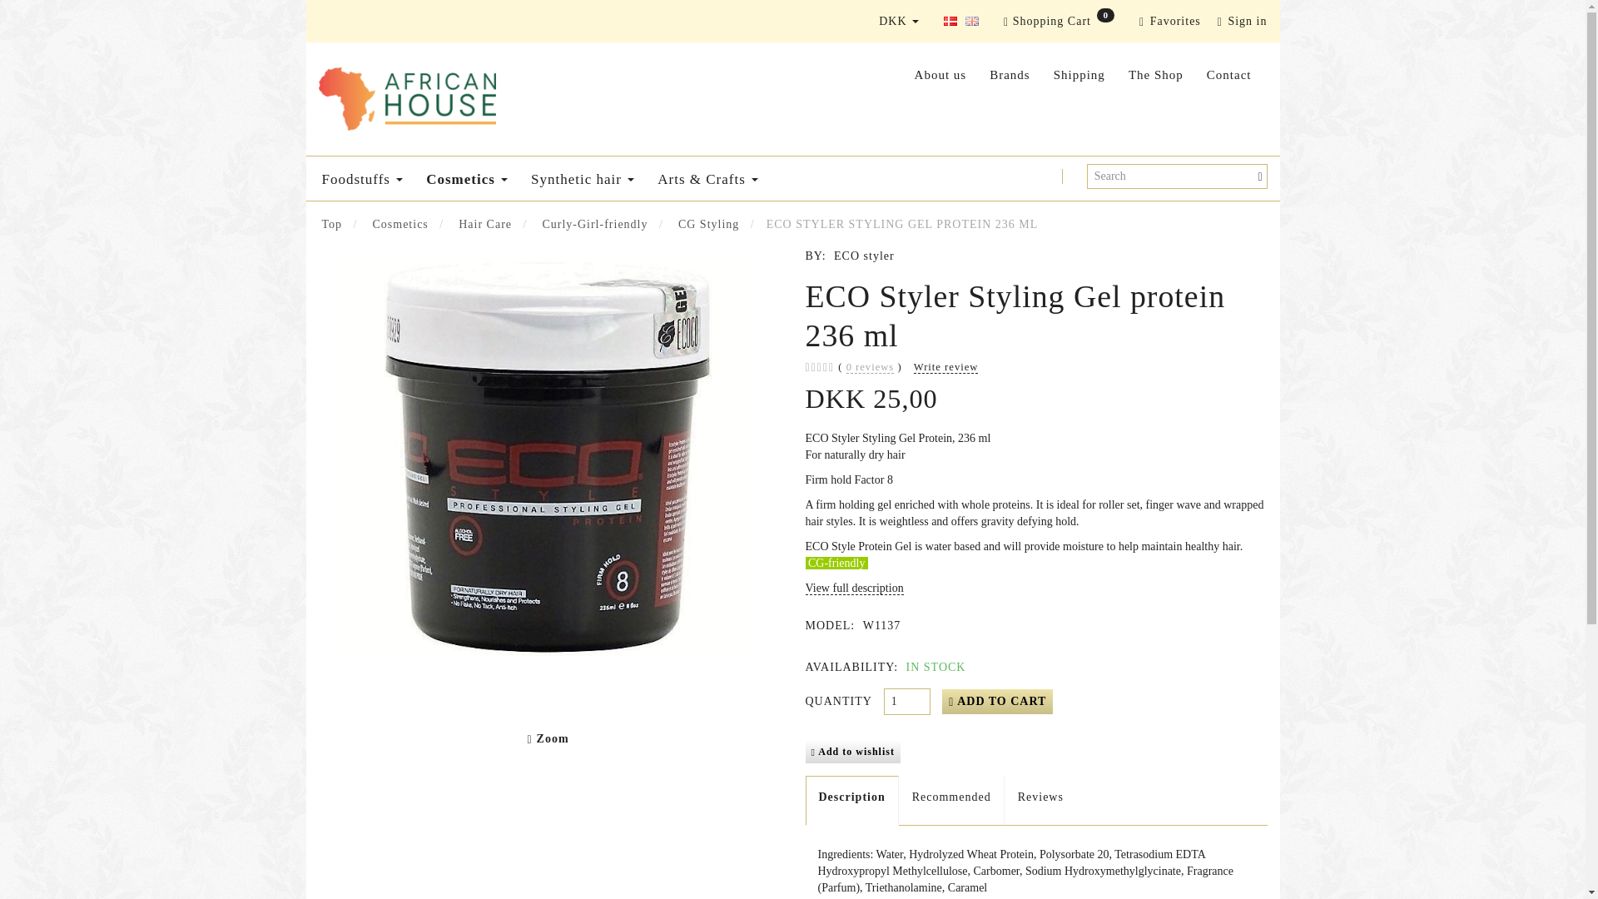 The width and height of the screenshot is (1598, 899). What do you see at coordinates (934, 668) in the screenshot?
I see `In stock` at bounding box center [934, 668].